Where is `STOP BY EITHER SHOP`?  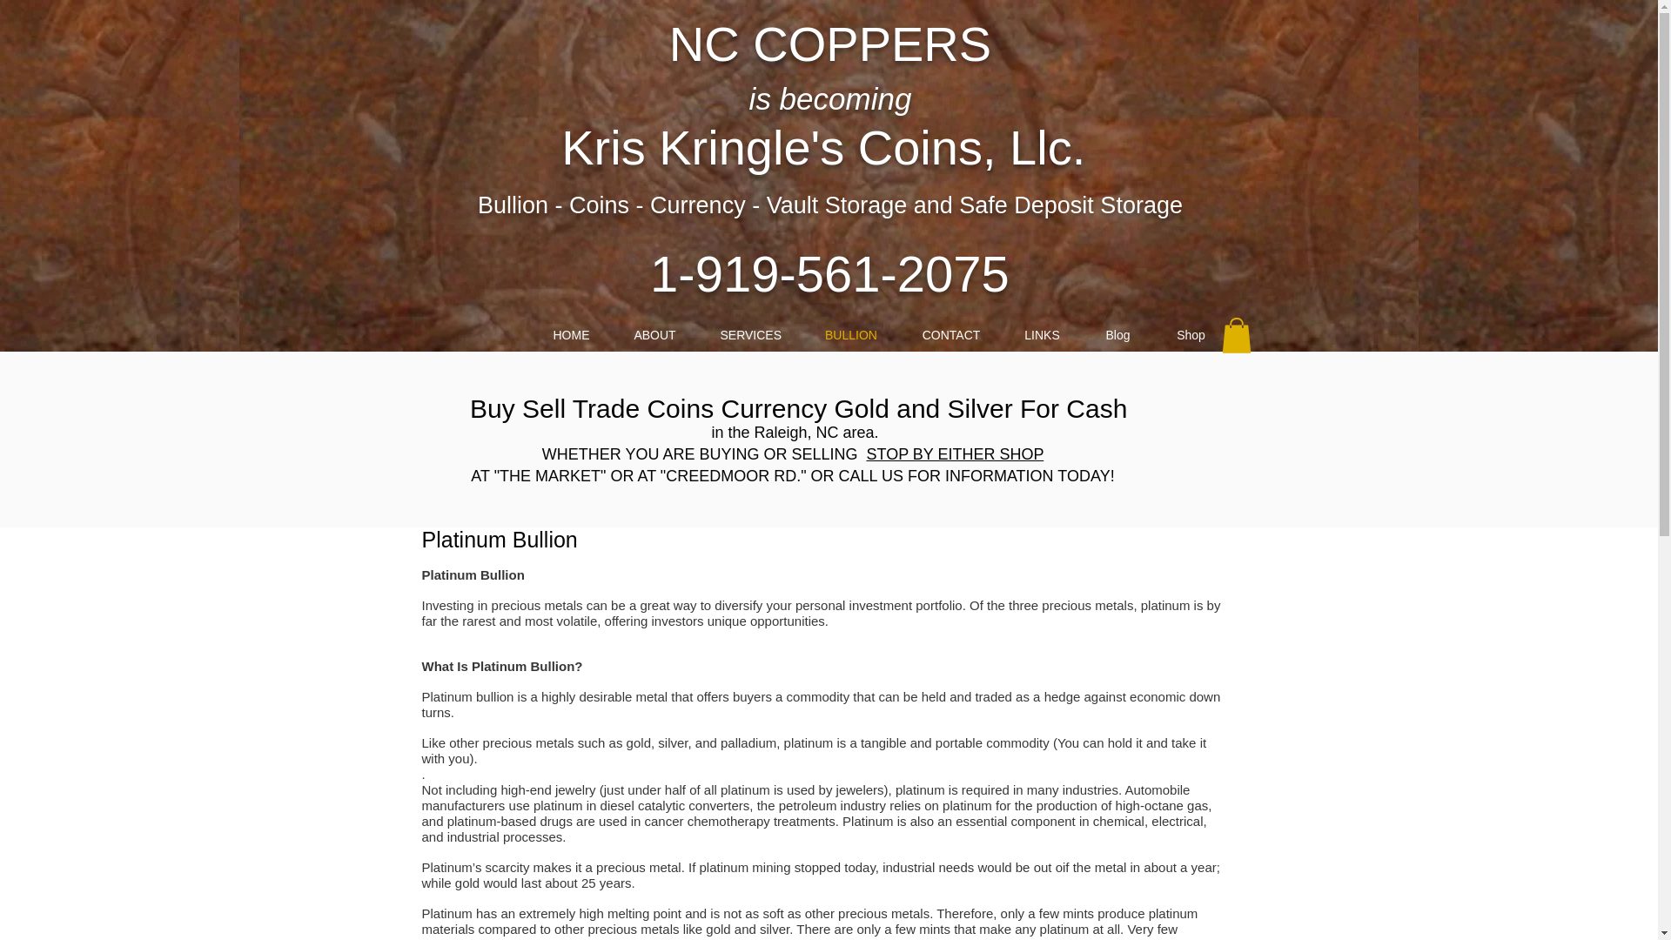 STOP BY EITHER SHOP is located at coordinates (956, 454).